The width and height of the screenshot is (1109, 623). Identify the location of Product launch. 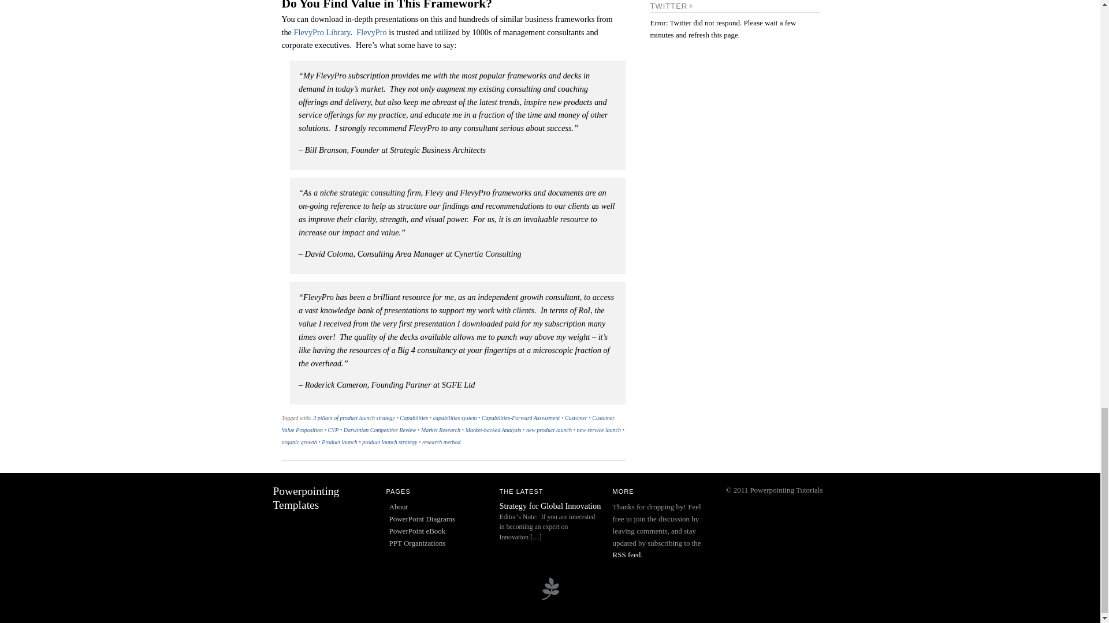
(339, 442).